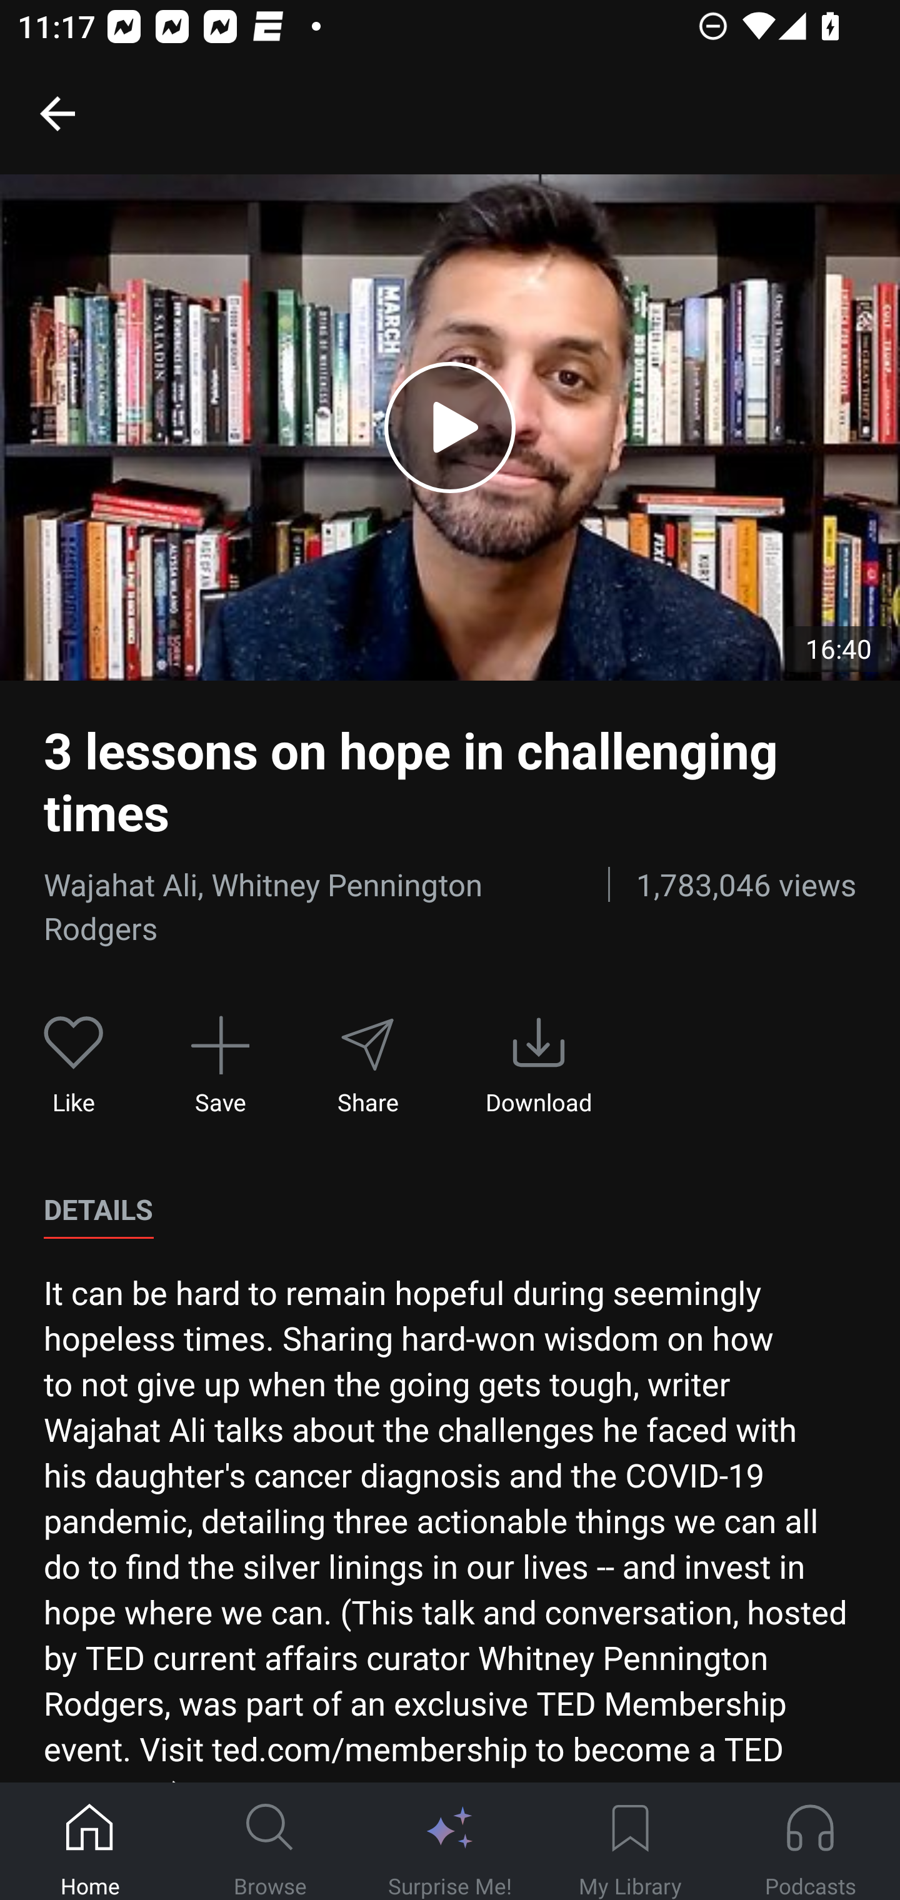  What do you see at coordinates (98, 1210) in the screenshot?
I see `DETAILS` at bounding box center [98, 1210].